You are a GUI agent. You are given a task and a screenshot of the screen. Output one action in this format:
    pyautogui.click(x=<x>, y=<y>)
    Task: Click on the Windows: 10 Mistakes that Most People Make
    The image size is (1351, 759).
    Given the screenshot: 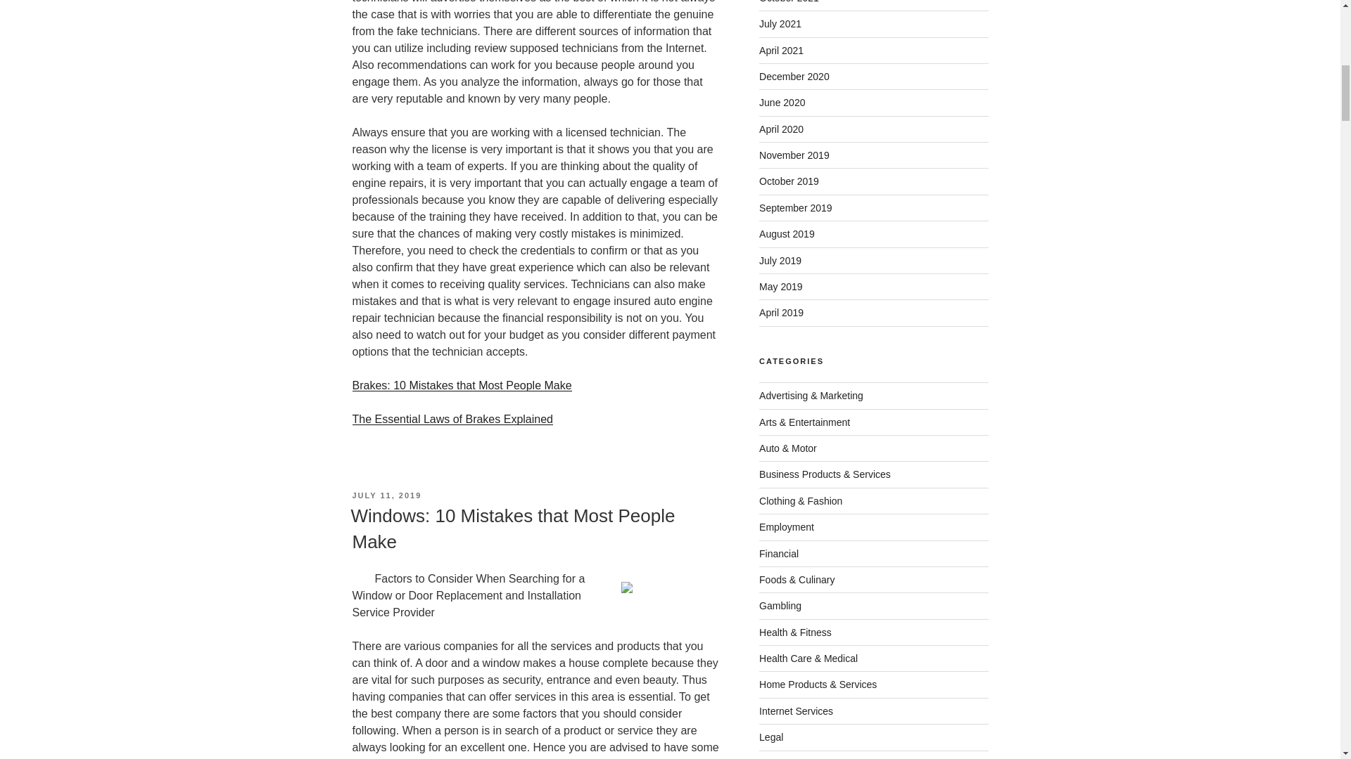 What is the action you would take?
    pyautogui.click(x=512, y=528)
    